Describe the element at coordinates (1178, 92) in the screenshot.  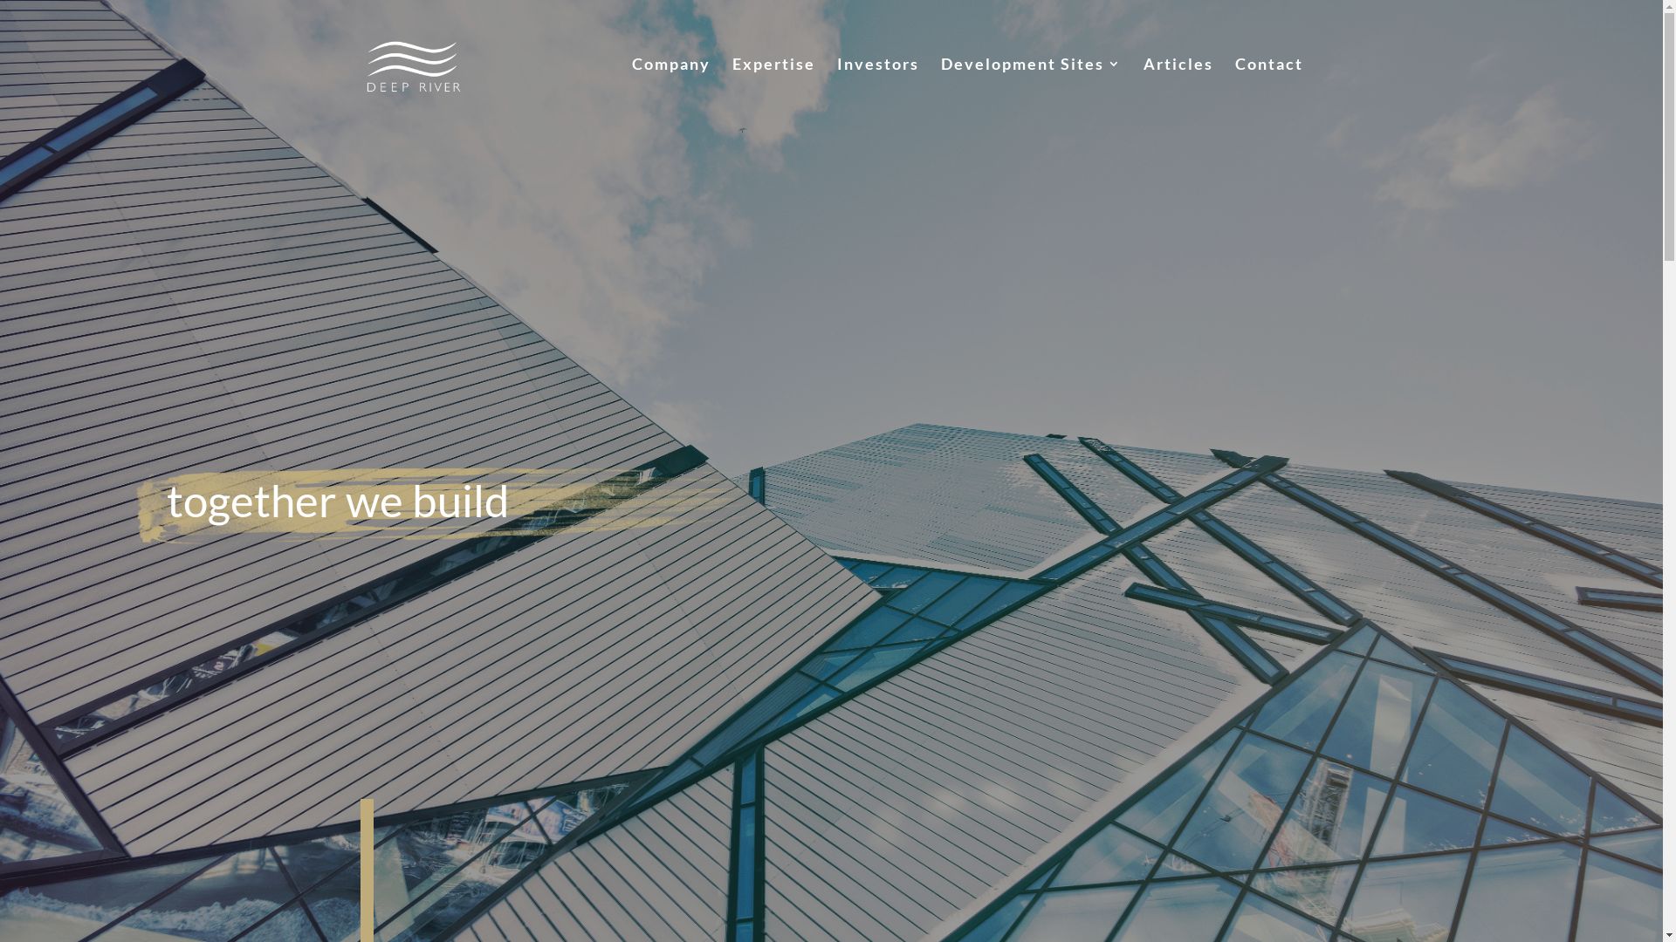
I see `Articles` at that location.